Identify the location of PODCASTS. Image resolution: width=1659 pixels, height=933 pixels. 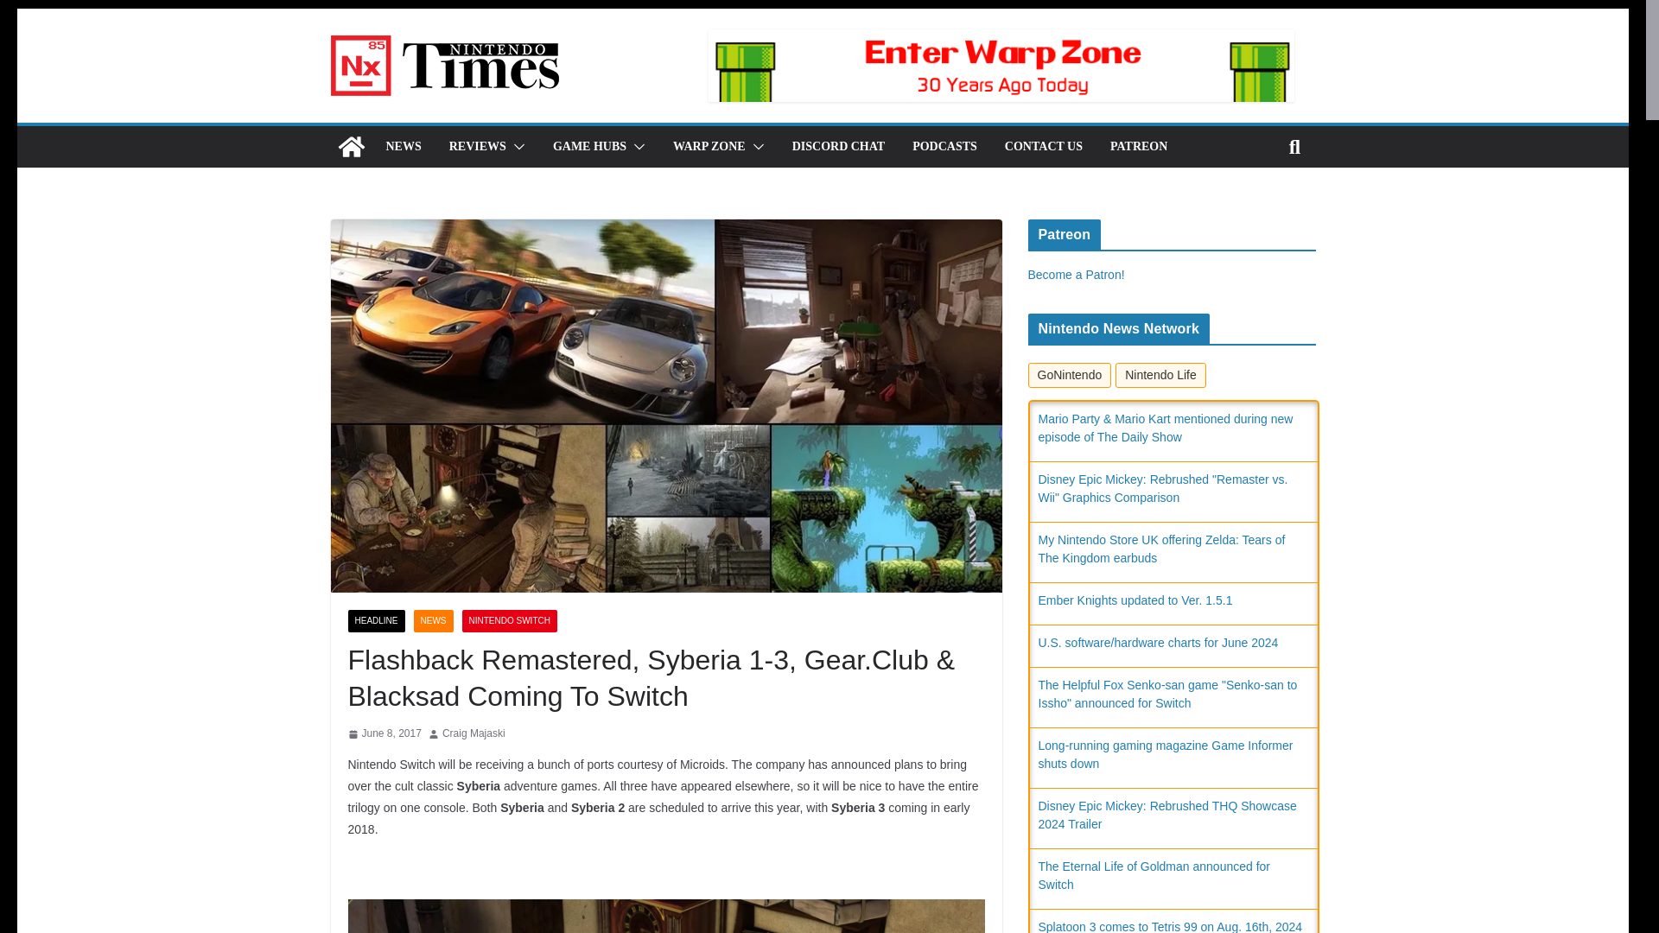
(944, 146).